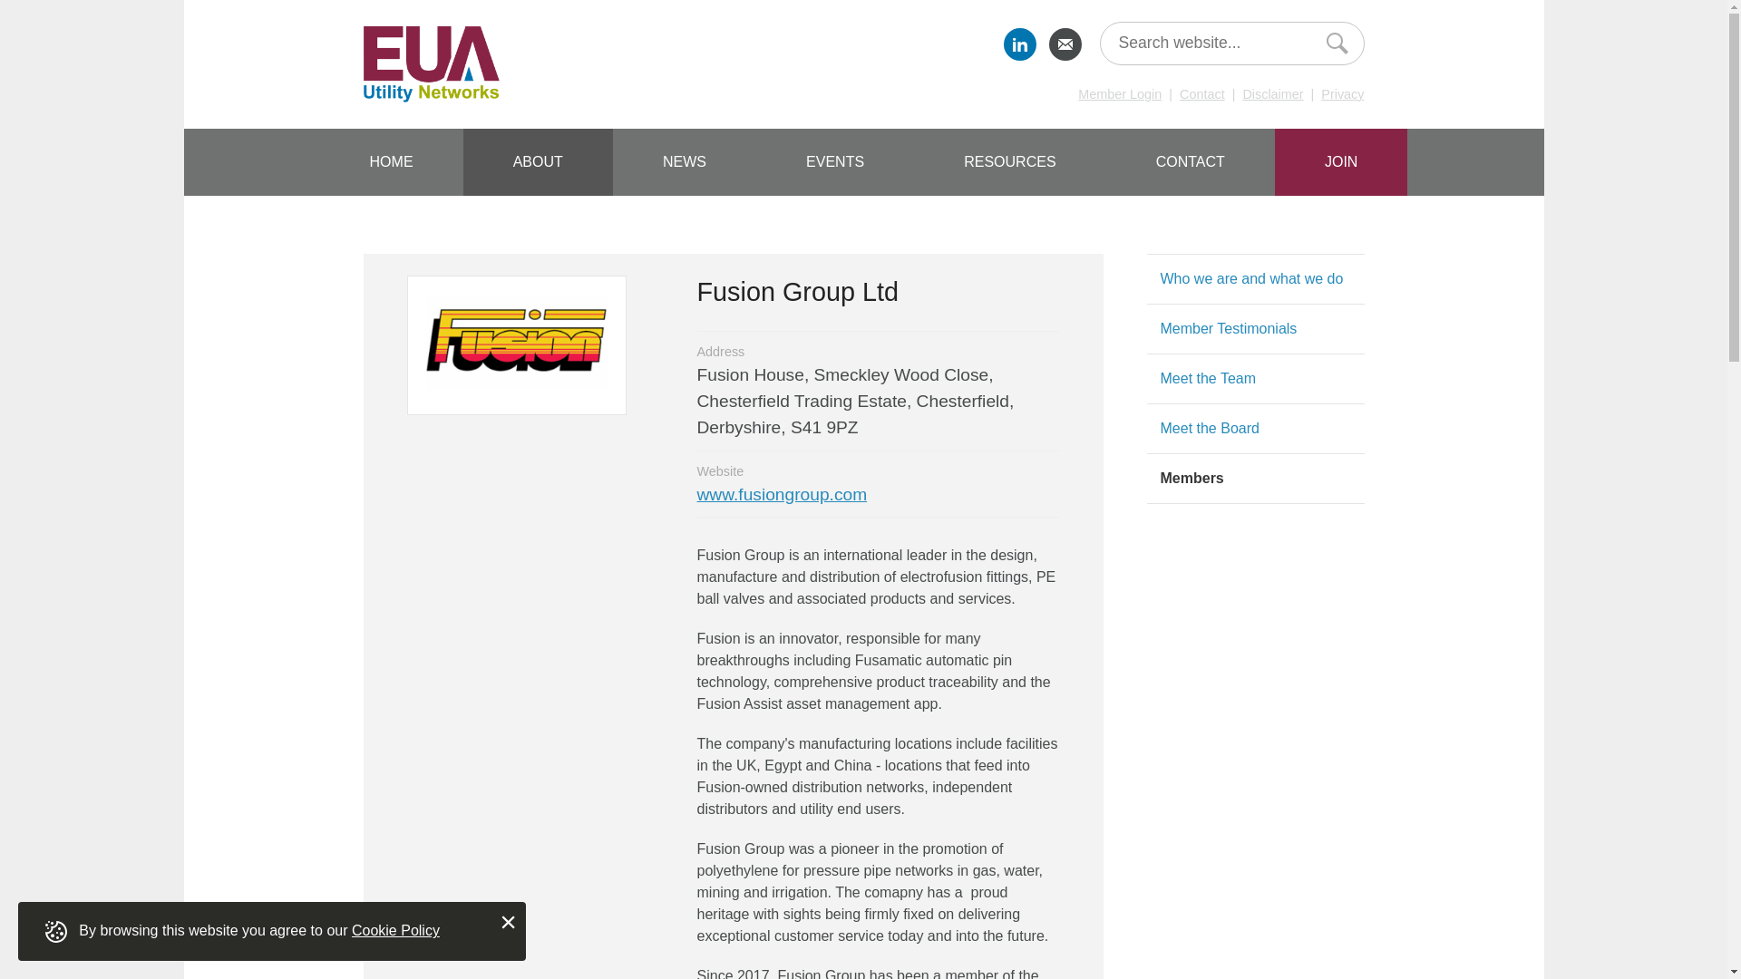 The height and width of the screenshot is (979, 1741). What do you see at coordinates (1252, 279) in the screenshot?
I see `Who we are and what we do` at bounding box center [1252, 279].